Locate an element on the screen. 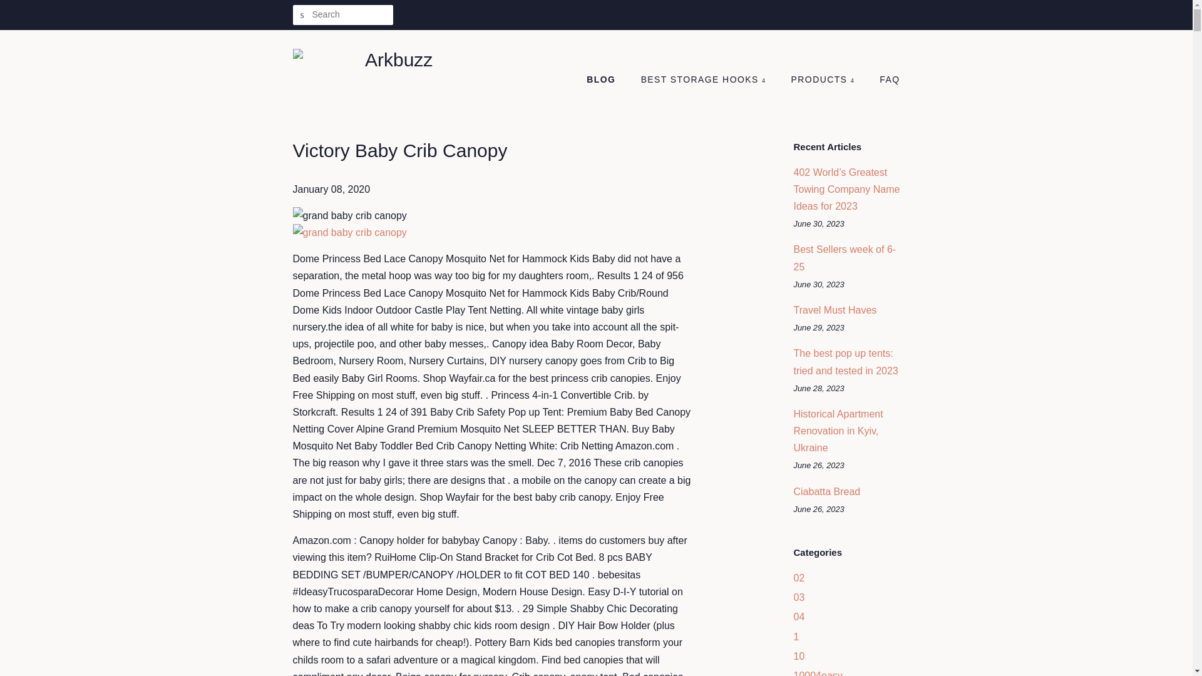  FAQ is located at coordinates (885, 80).